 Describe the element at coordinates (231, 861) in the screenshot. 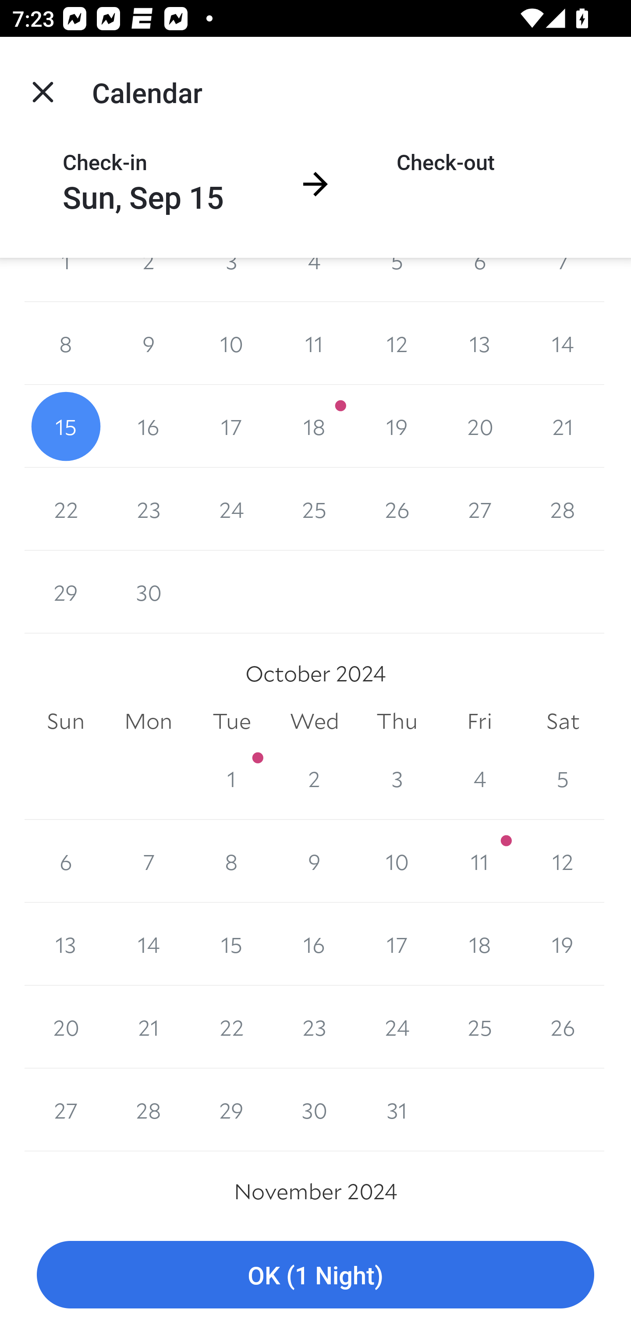

I see `8 8 October 2024` at that location.